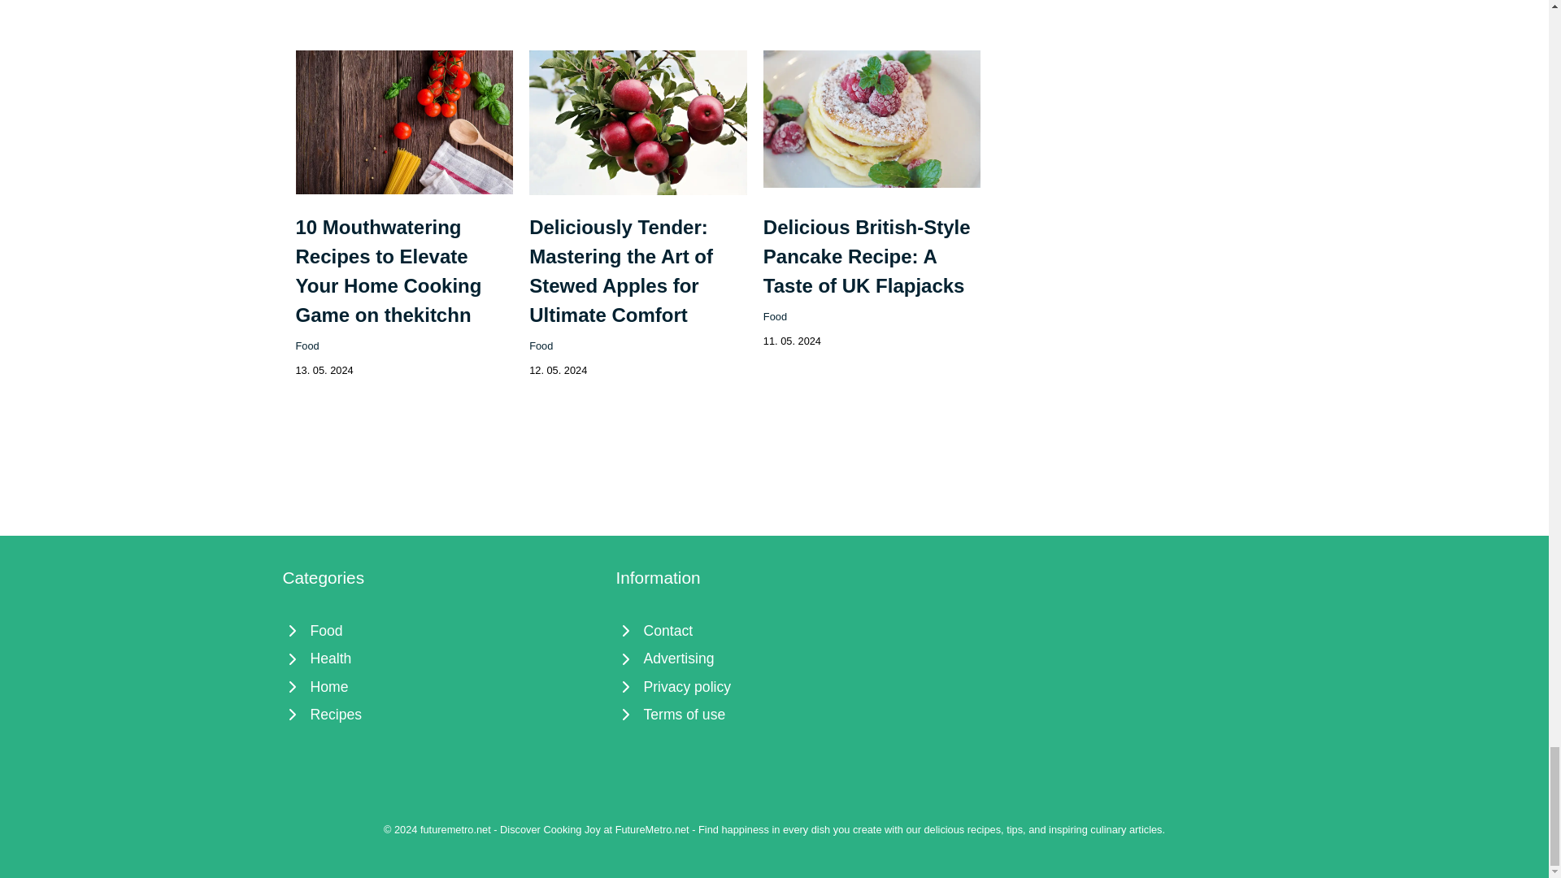 The height and width of the screenshot is (878, 1561). Describe the element at coordinates (441, 686) in the screenshot. I see `Home` at that location.